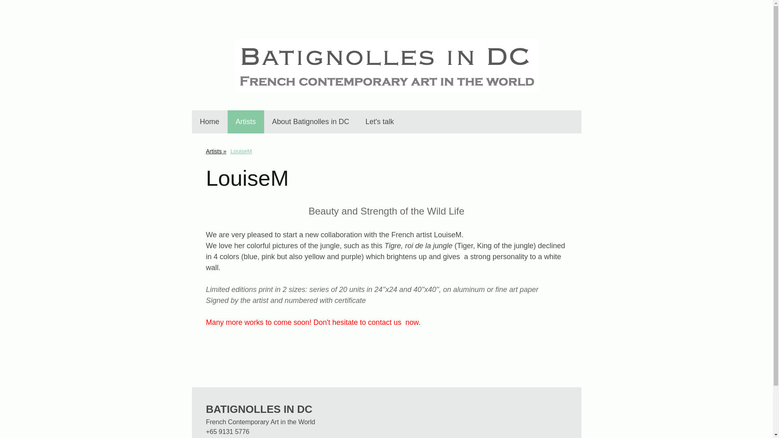  Describe the element at coordinates (241, 151) in the screenshot. I see `LouiseM` at that location.